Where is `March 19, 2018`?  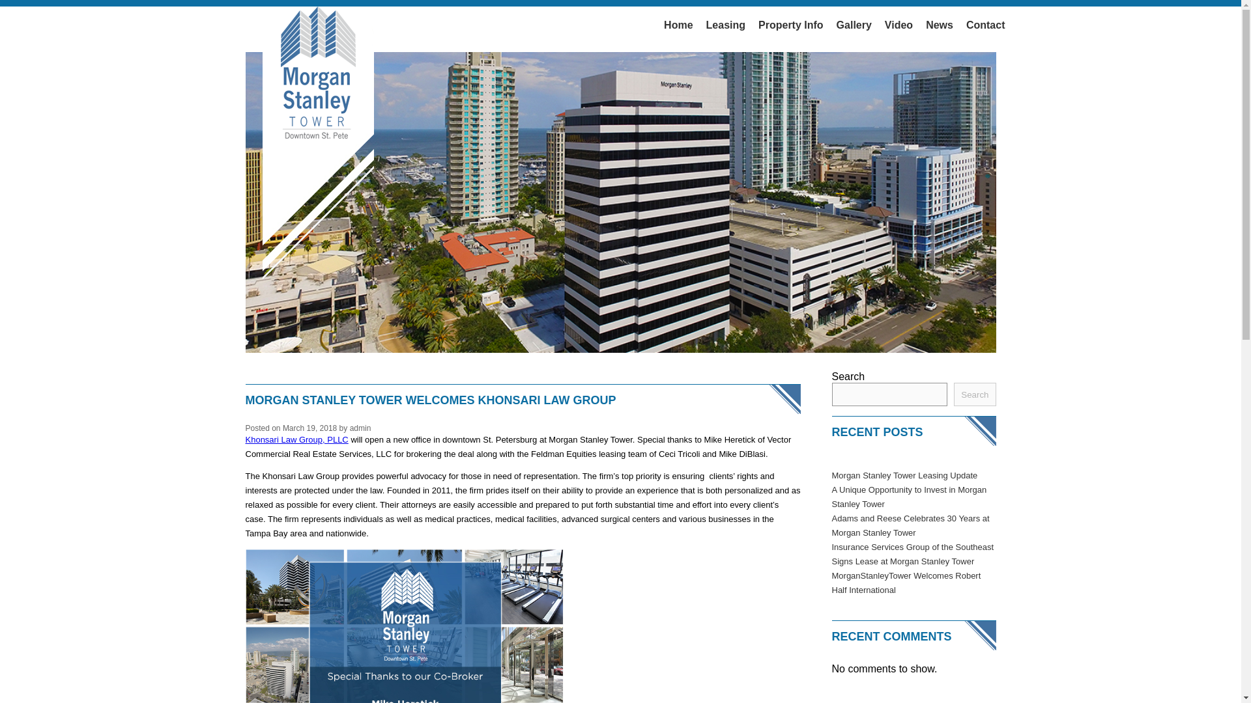 March 19, 2018 is located at coordinates (309, 428).